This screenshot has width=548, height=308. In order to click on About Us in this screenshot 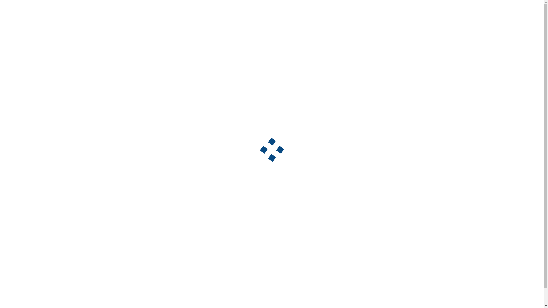, I will do `click(209, 214)`.